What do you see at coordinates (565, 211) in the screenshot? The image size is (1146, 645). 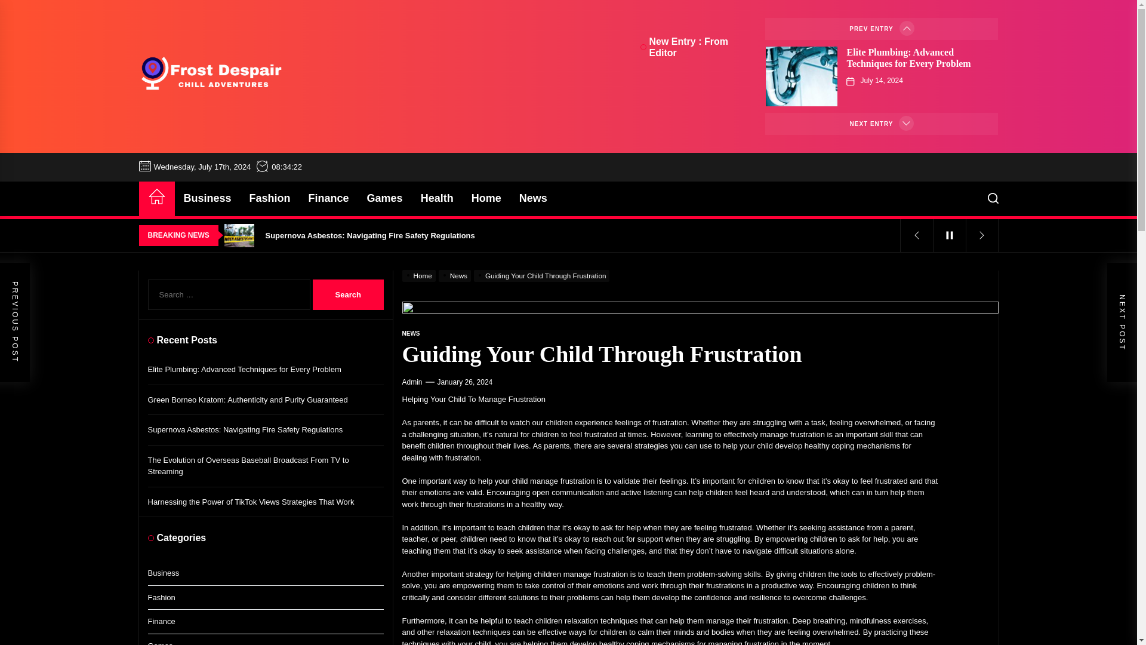 I see `Green Borneo Kratom: Authenticity and Purity Guaranteed` at bounding box center [565, 211].